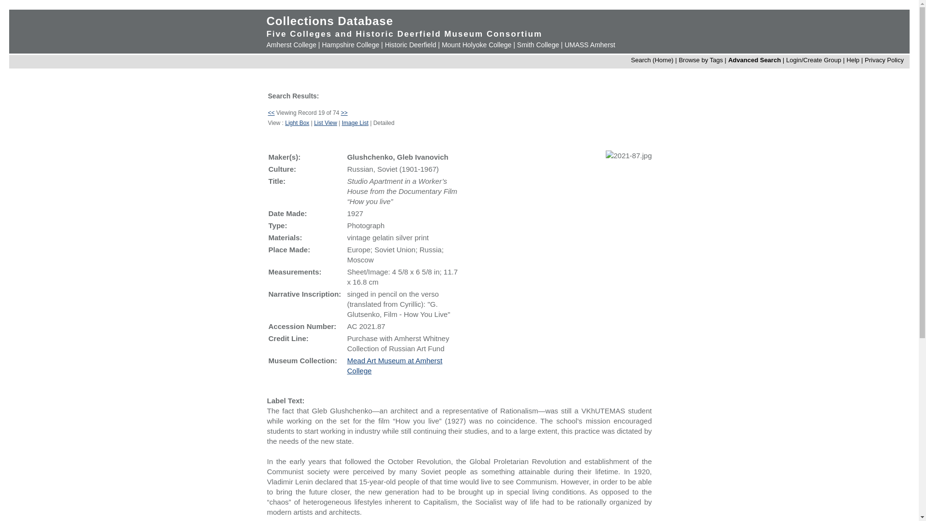 This screenshot has width=926, height=521. I want to click on Amherst College, so click(291, 45).